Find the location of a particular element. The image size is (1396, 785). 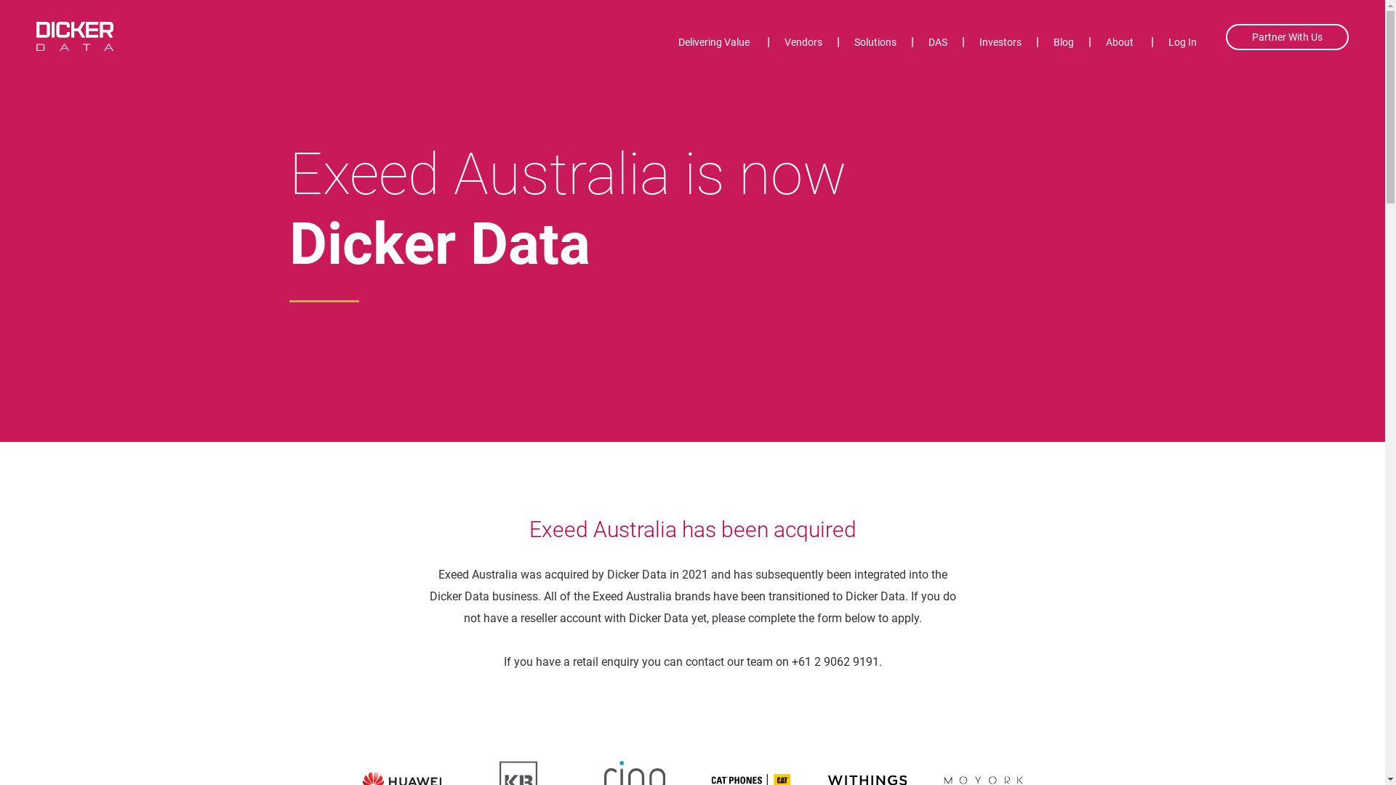

Delivering Value is located at coordinates (714, 45).